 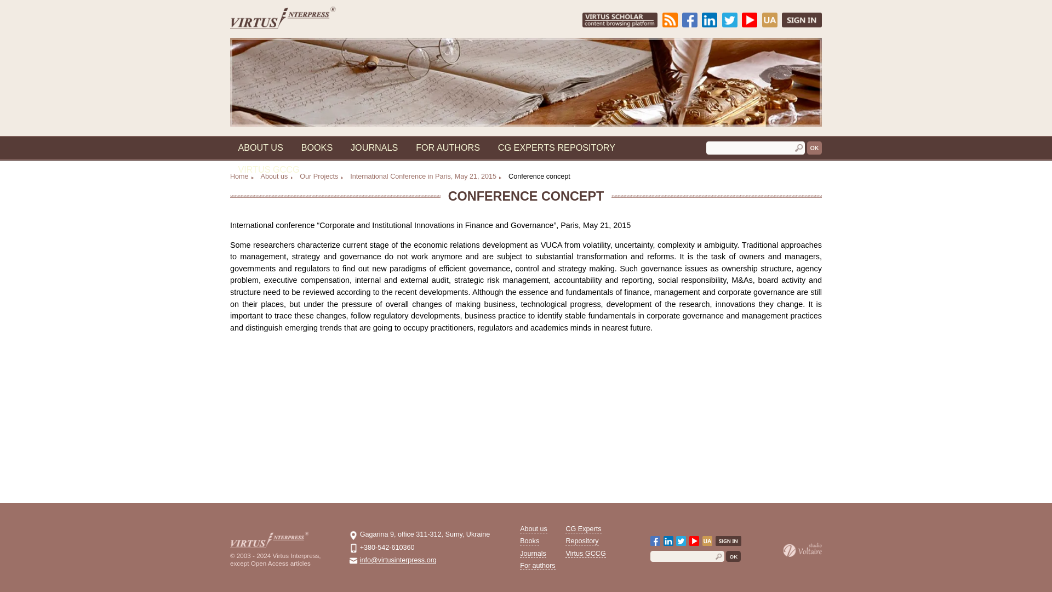 I want to click on Our Projects, so click(x=357, y=195).